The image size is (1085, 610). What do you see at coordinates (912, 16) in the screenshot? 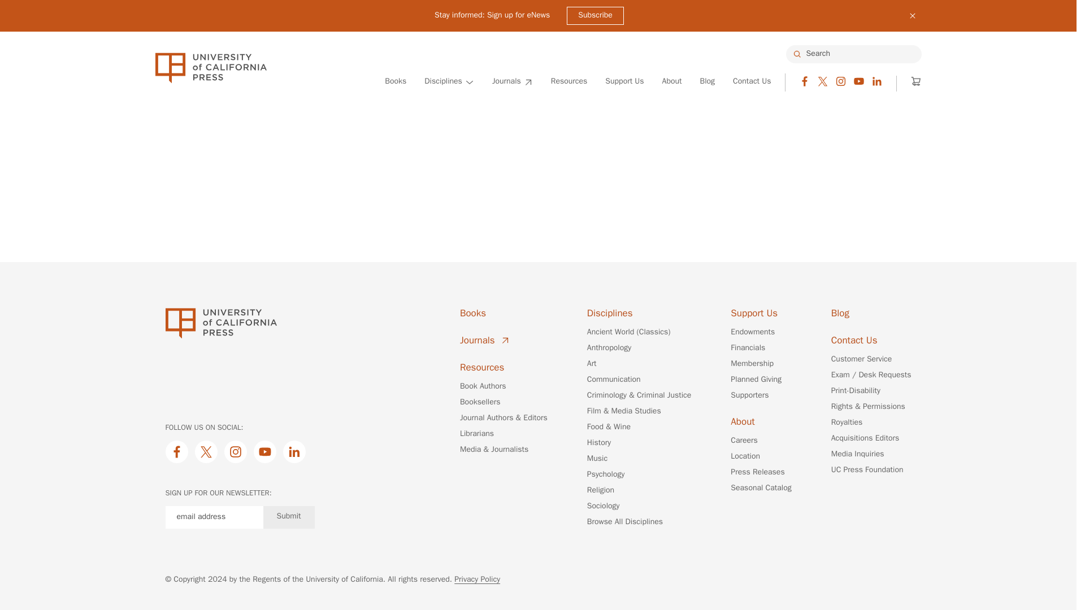
I see `Dismiss` at bounding box center [912, 16].